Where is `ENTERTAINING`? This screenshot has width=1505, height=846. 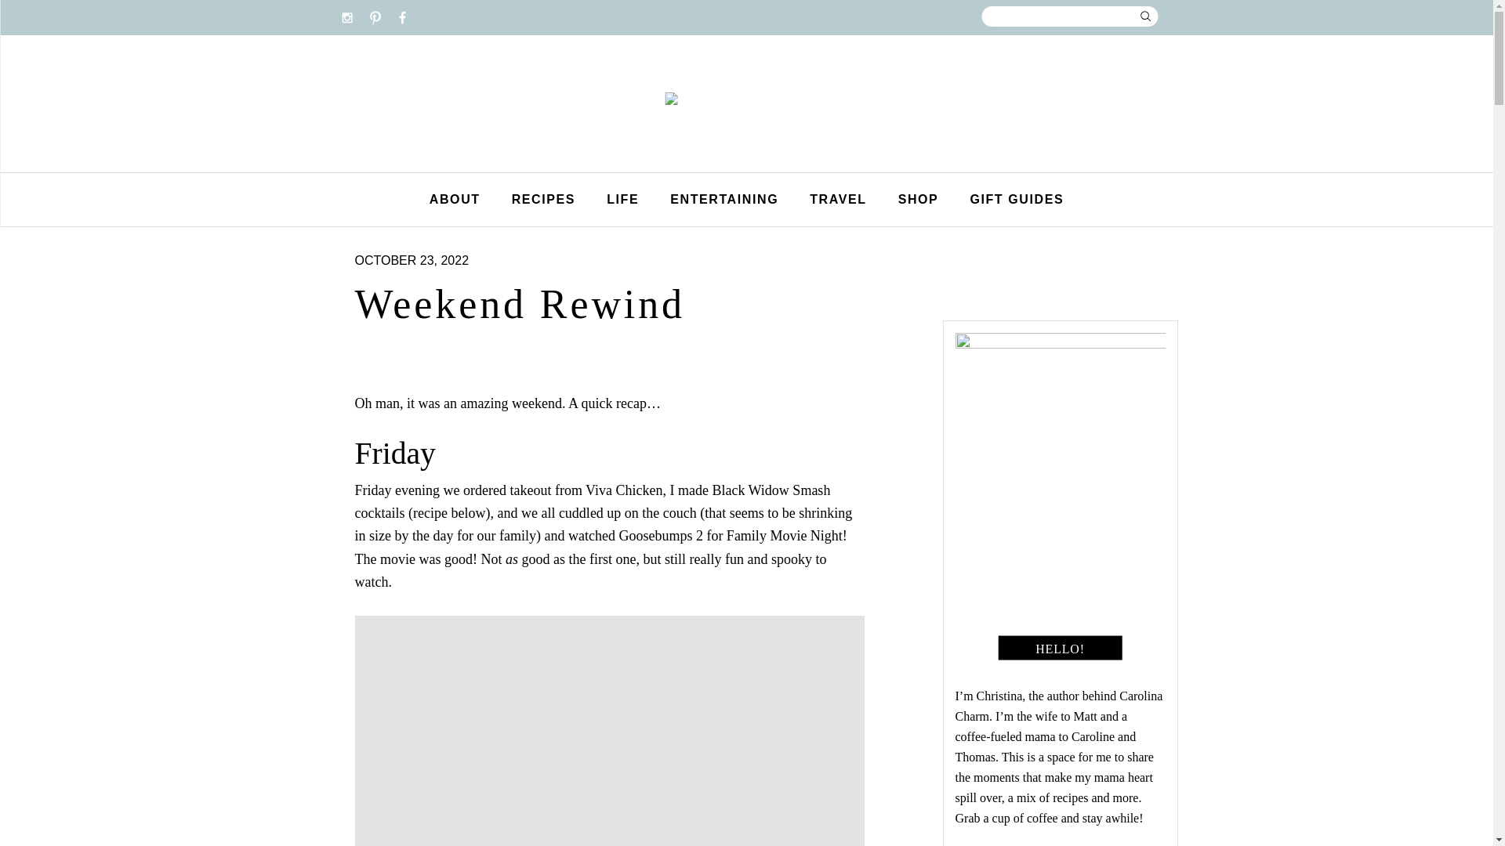 ENTERTAINING is located at coordinates (724, 199).